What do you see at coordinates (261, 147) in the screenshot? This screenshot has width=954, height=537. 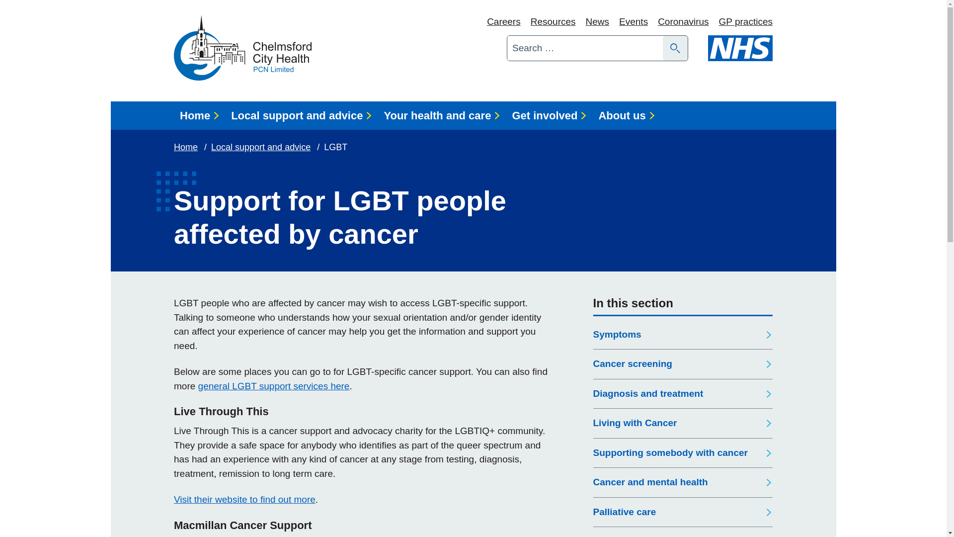 I see `Go to Local support and advice.` at bounding box center [261, 147].